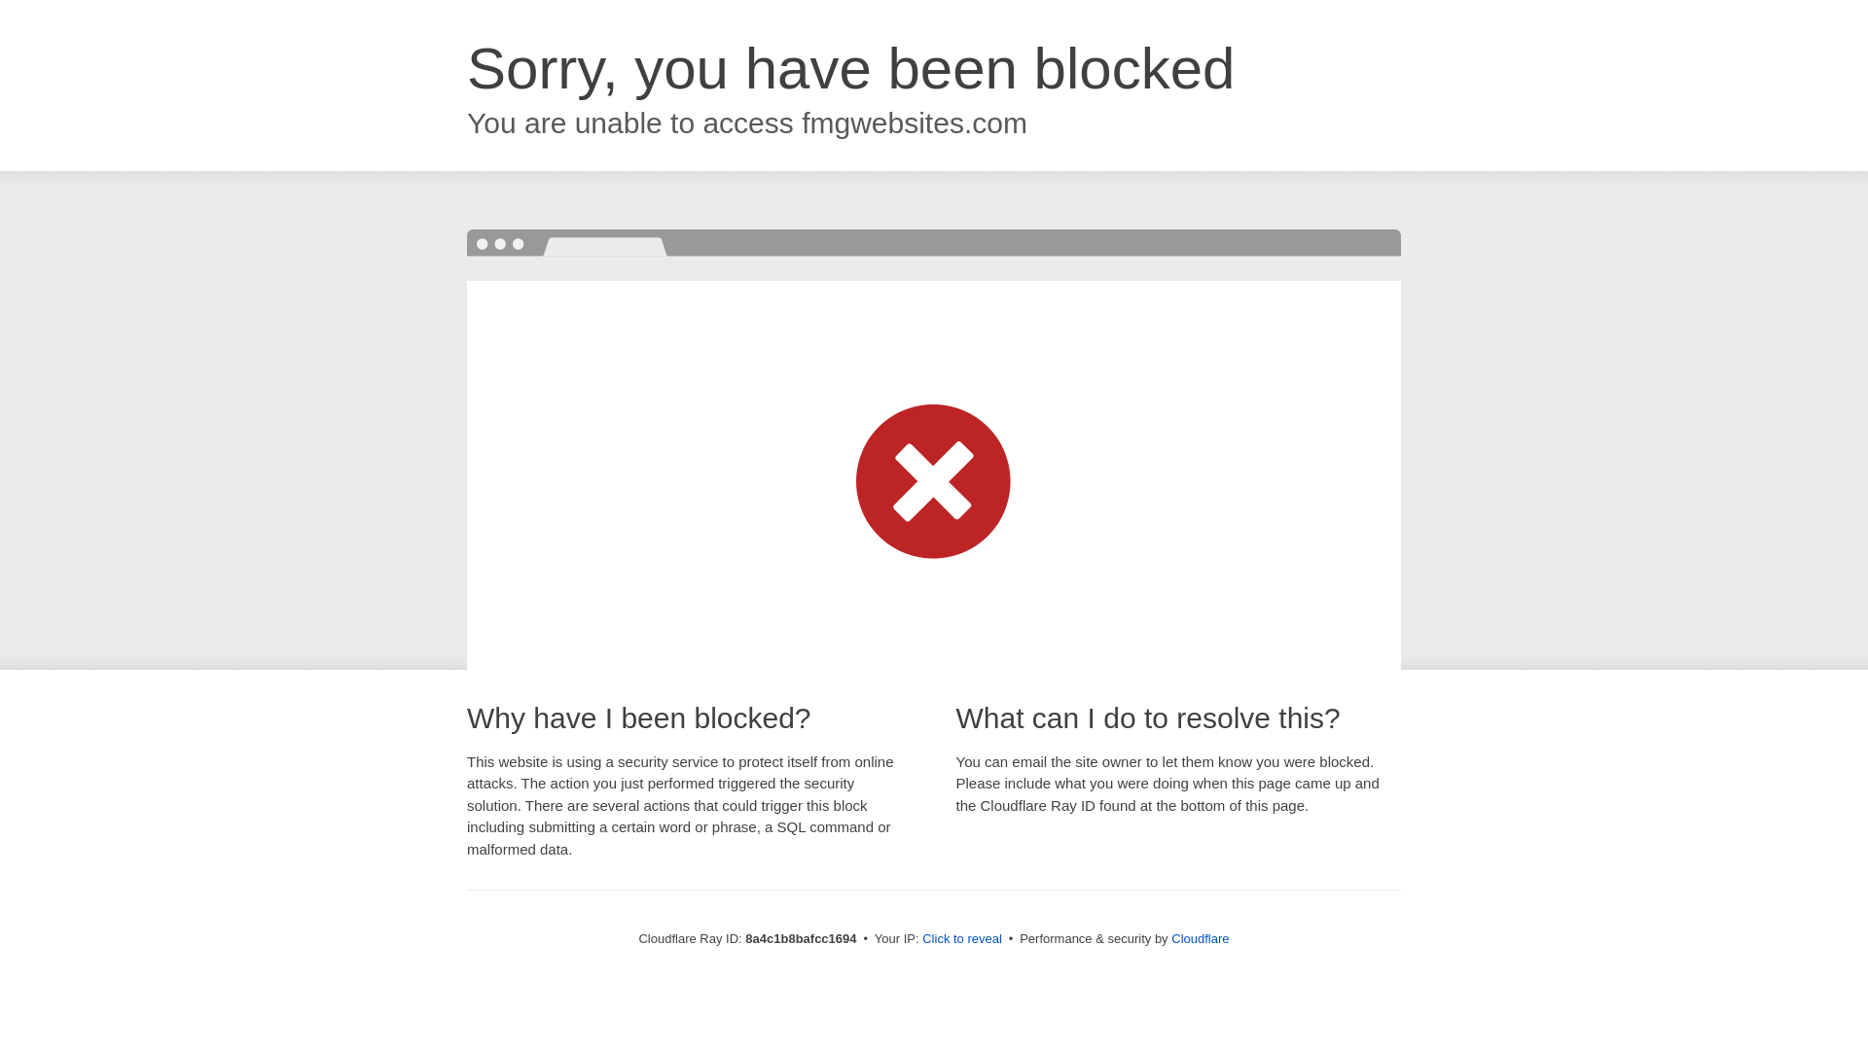 The height and width of the screenshot is (1050, 1868). I want to click on Cloudflare, so click(1200, 938).